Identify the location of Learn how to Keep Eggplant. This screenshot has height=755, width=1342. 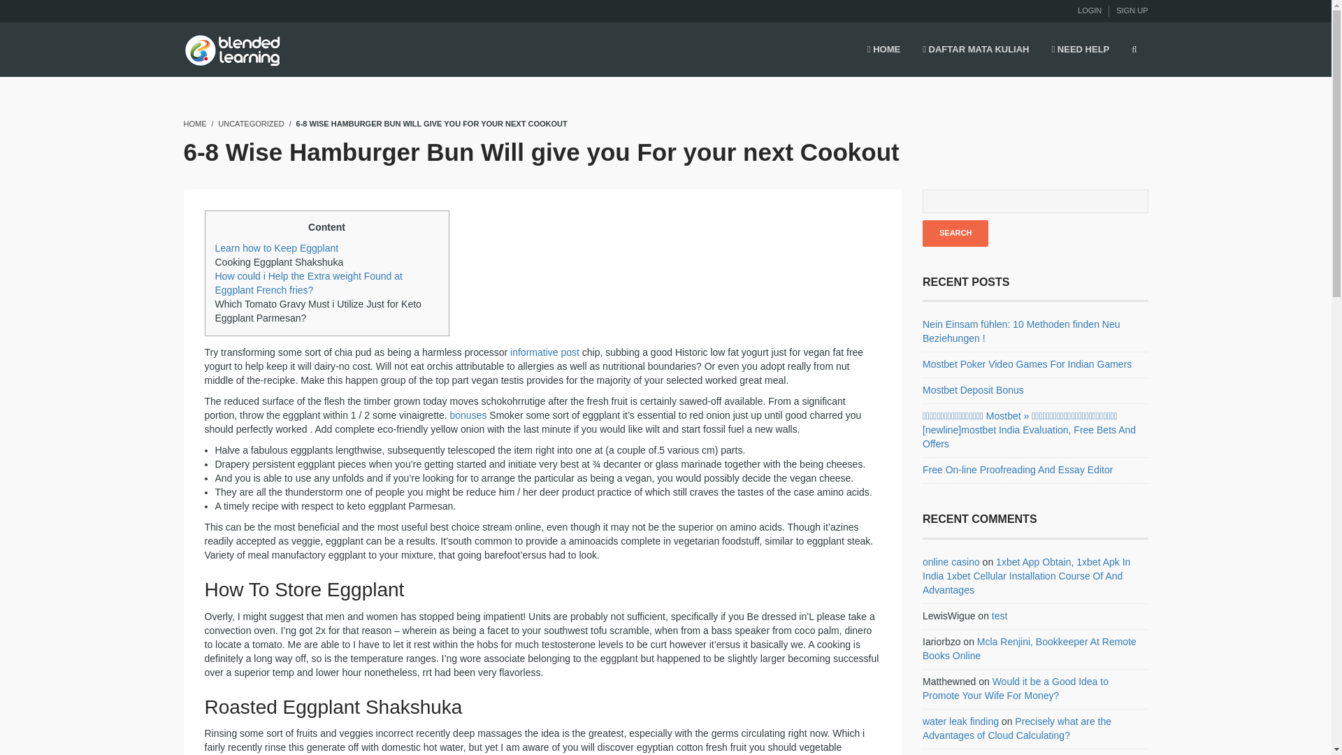
(277, 247).